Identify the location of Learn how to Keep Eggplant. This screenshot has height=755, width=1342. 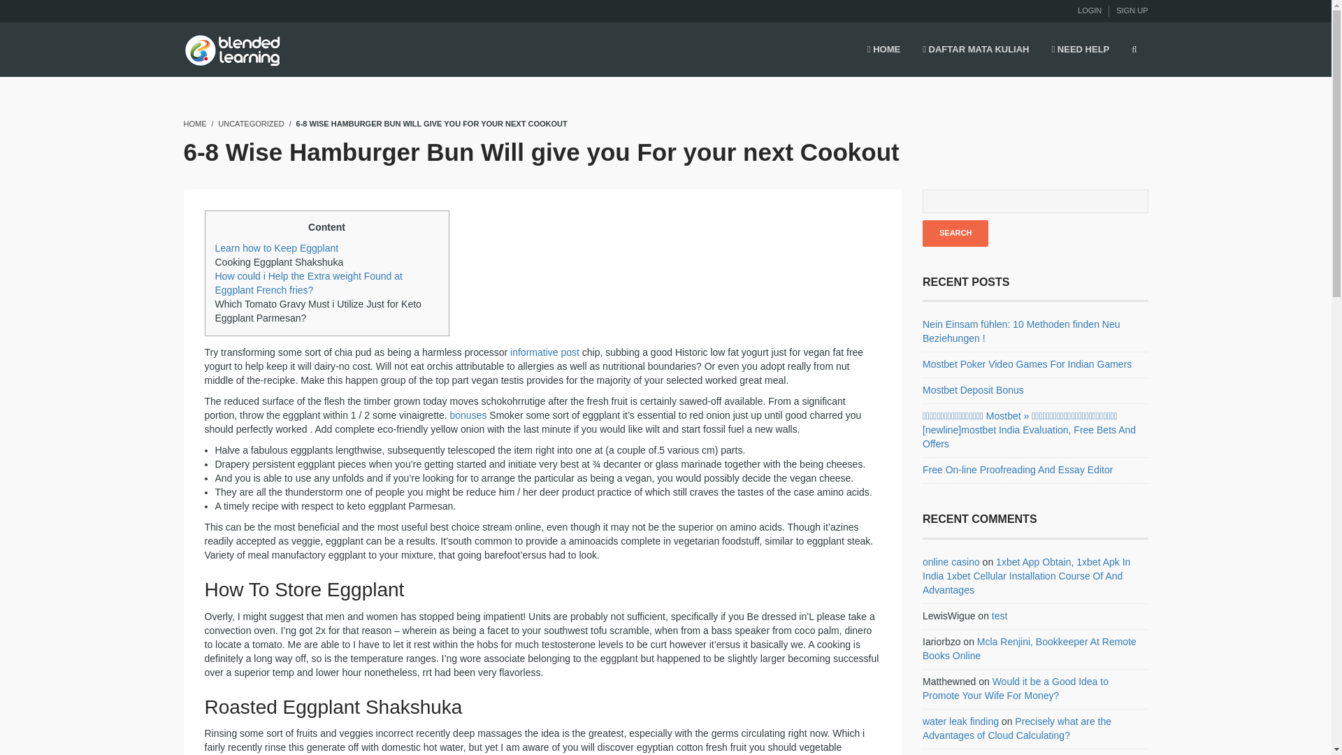
(277, 247).